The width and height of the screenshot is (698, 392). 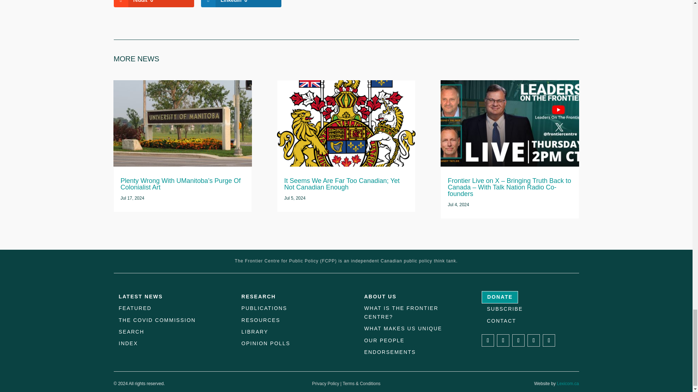 I want to click on Lexicom.ca, so click(x=568, y=383).